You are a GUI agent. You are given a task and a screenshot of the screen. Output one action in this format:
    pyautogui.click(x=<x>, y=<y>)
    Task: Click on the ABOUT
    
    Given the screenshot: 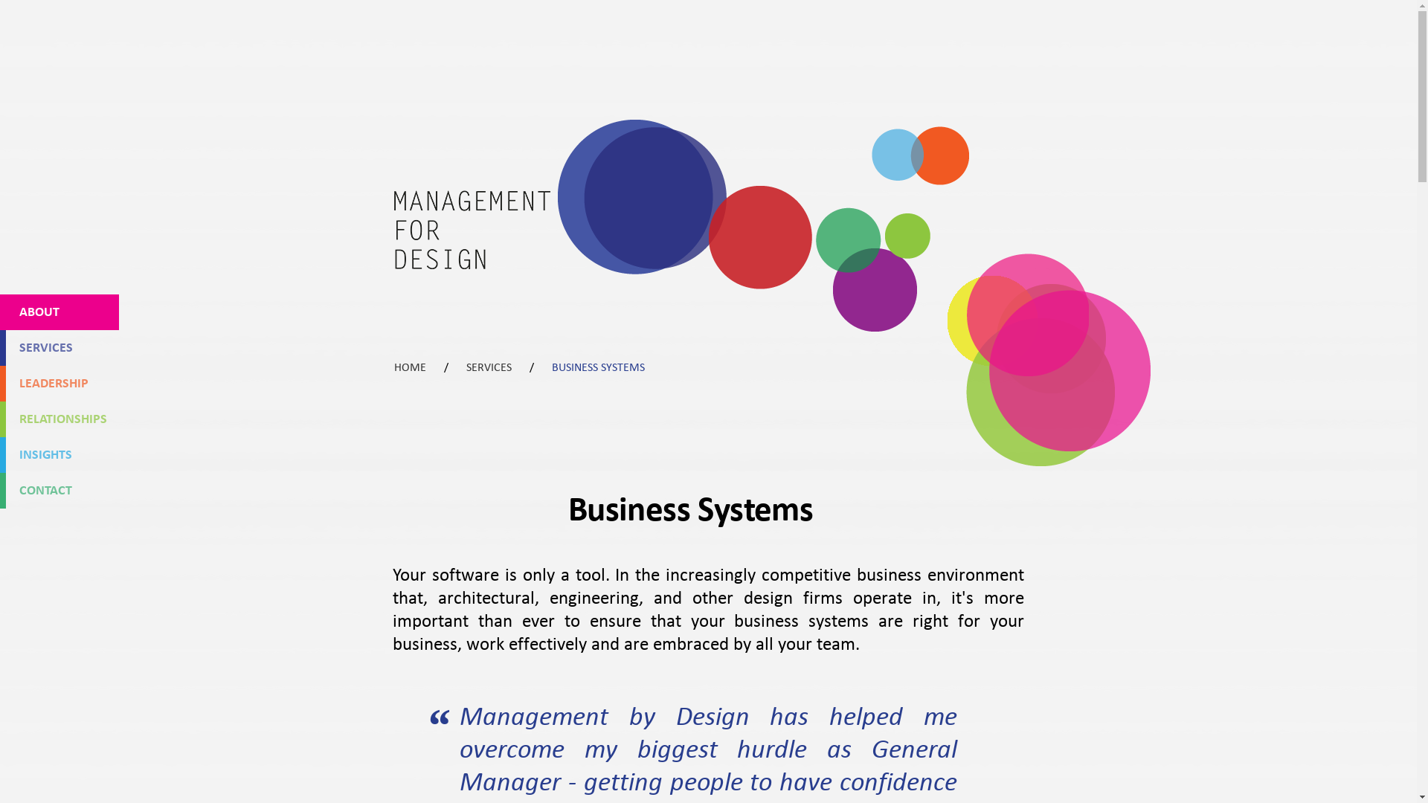 What is the action you would take?
    pyautogui.click(x=59, y=312)
    